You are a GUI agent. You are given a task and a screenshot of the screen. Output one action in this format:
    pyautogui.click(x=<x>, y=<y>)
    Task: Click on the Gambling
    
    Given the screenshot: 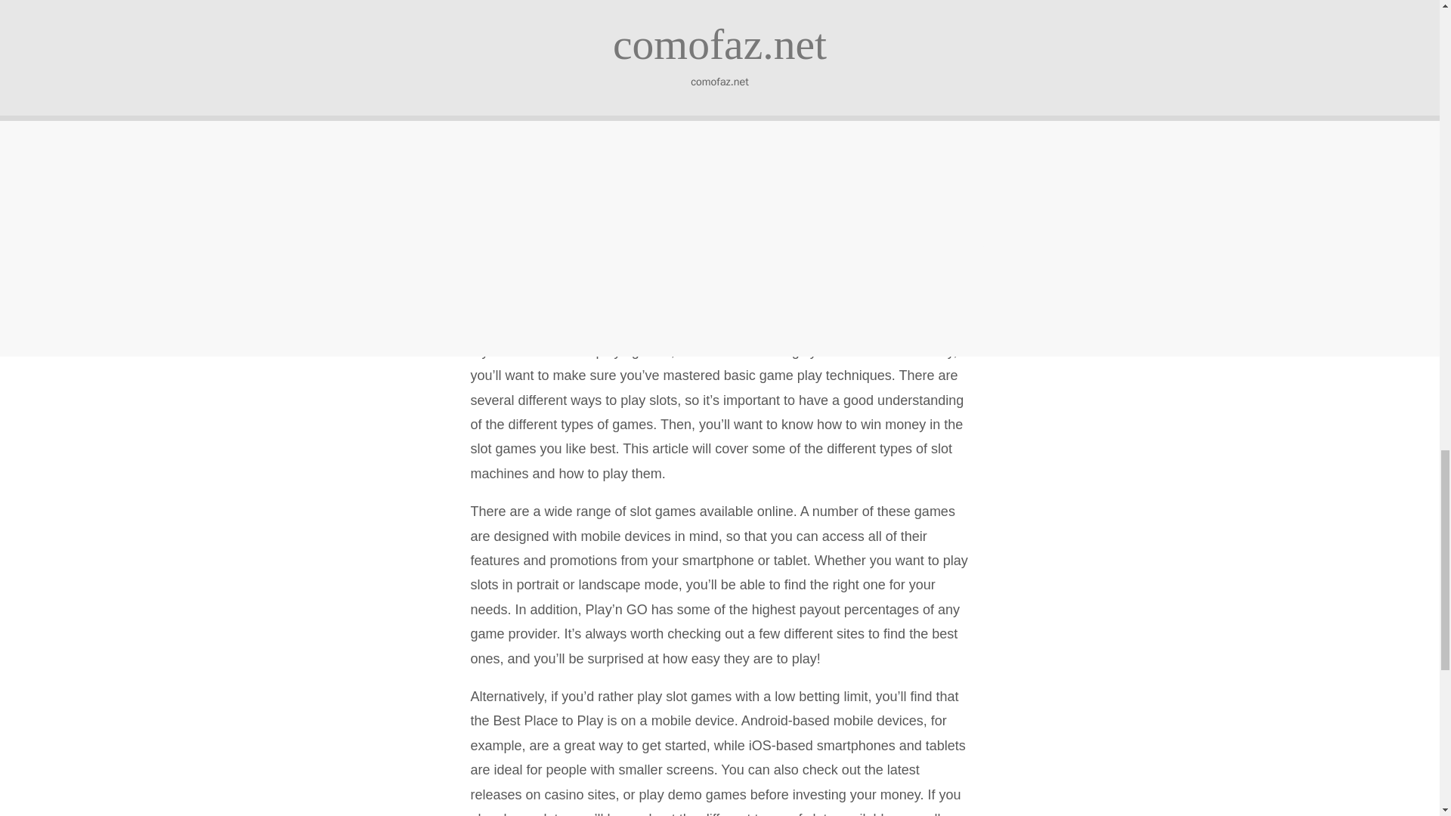 What is the action you would take?
    pyautogui.click(x=518, y=55)
    